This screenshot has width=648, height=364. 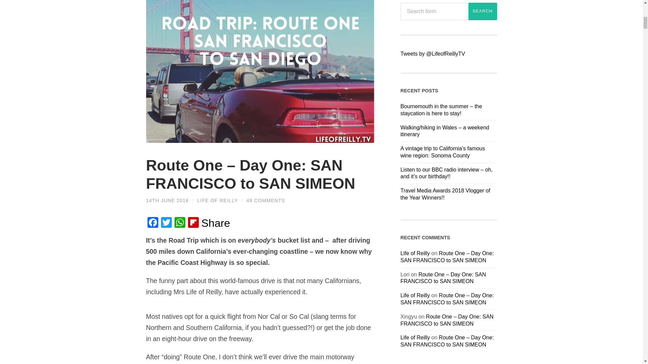 I want to click on Search, so click(x=483, y=11).